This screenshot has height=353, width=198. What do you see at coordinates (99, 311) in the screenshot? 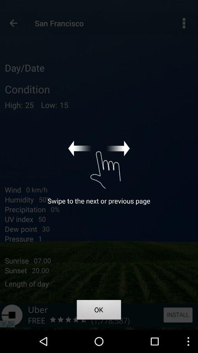
I see `scroll until ok` at bounding box center [99, 311].